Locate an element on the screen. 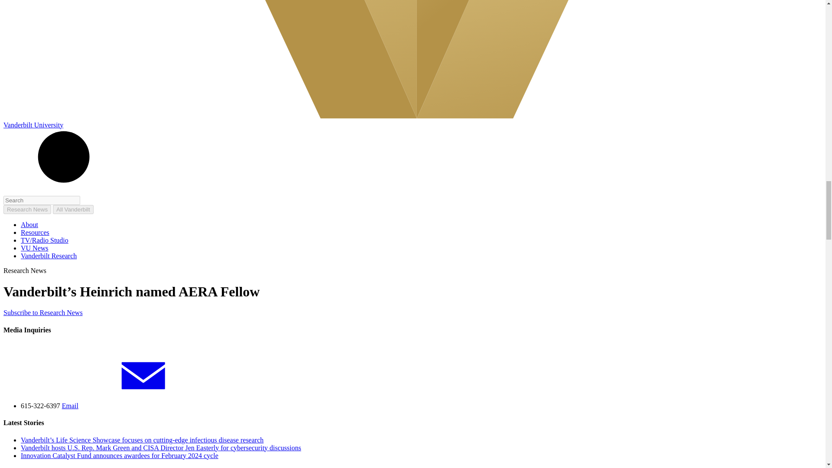 The width and height of the screenshot is (832, 468). Resources is located at coordinates (35, 232).